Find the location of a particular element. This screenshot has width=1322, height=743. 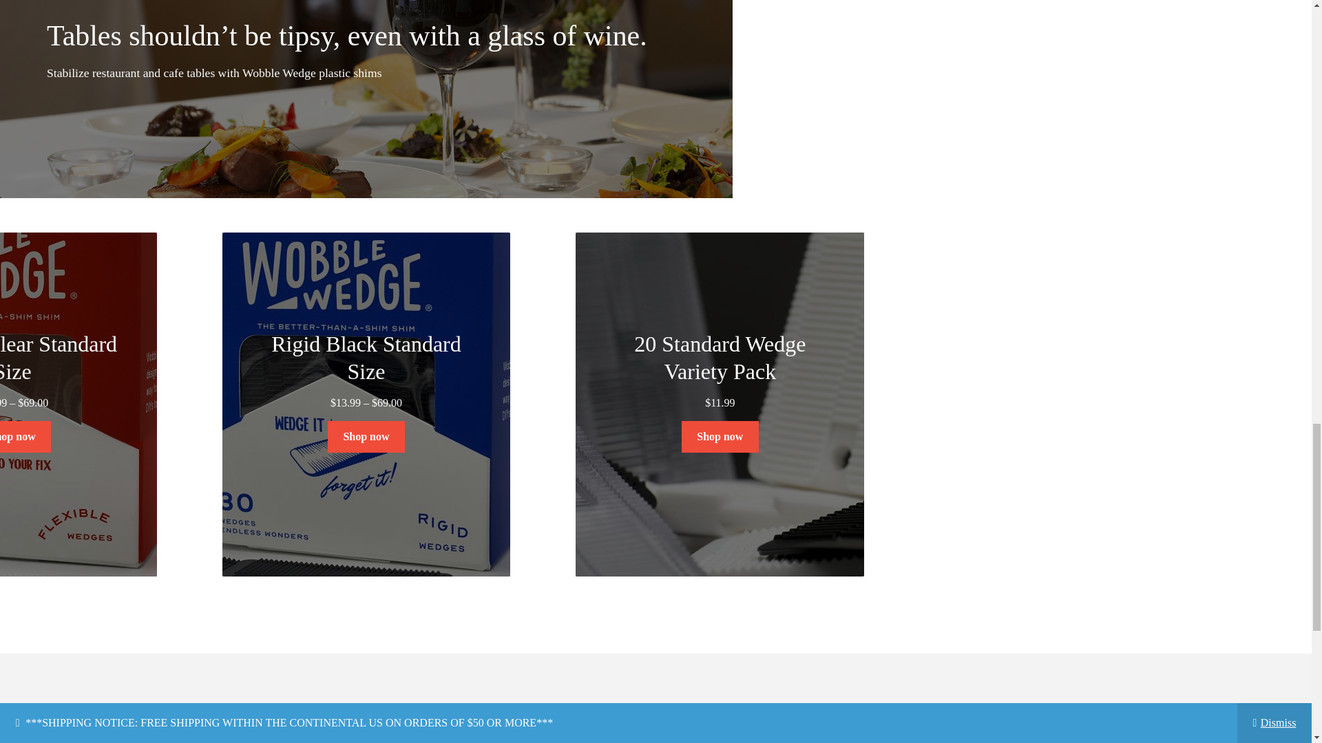

Shop now is located at coordinates (25, 436).